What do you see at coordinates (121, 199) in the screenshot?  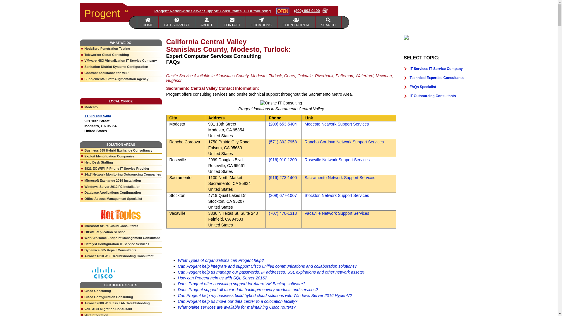 I see `Office Access Management Specialist` at bounding box center [121, 199].